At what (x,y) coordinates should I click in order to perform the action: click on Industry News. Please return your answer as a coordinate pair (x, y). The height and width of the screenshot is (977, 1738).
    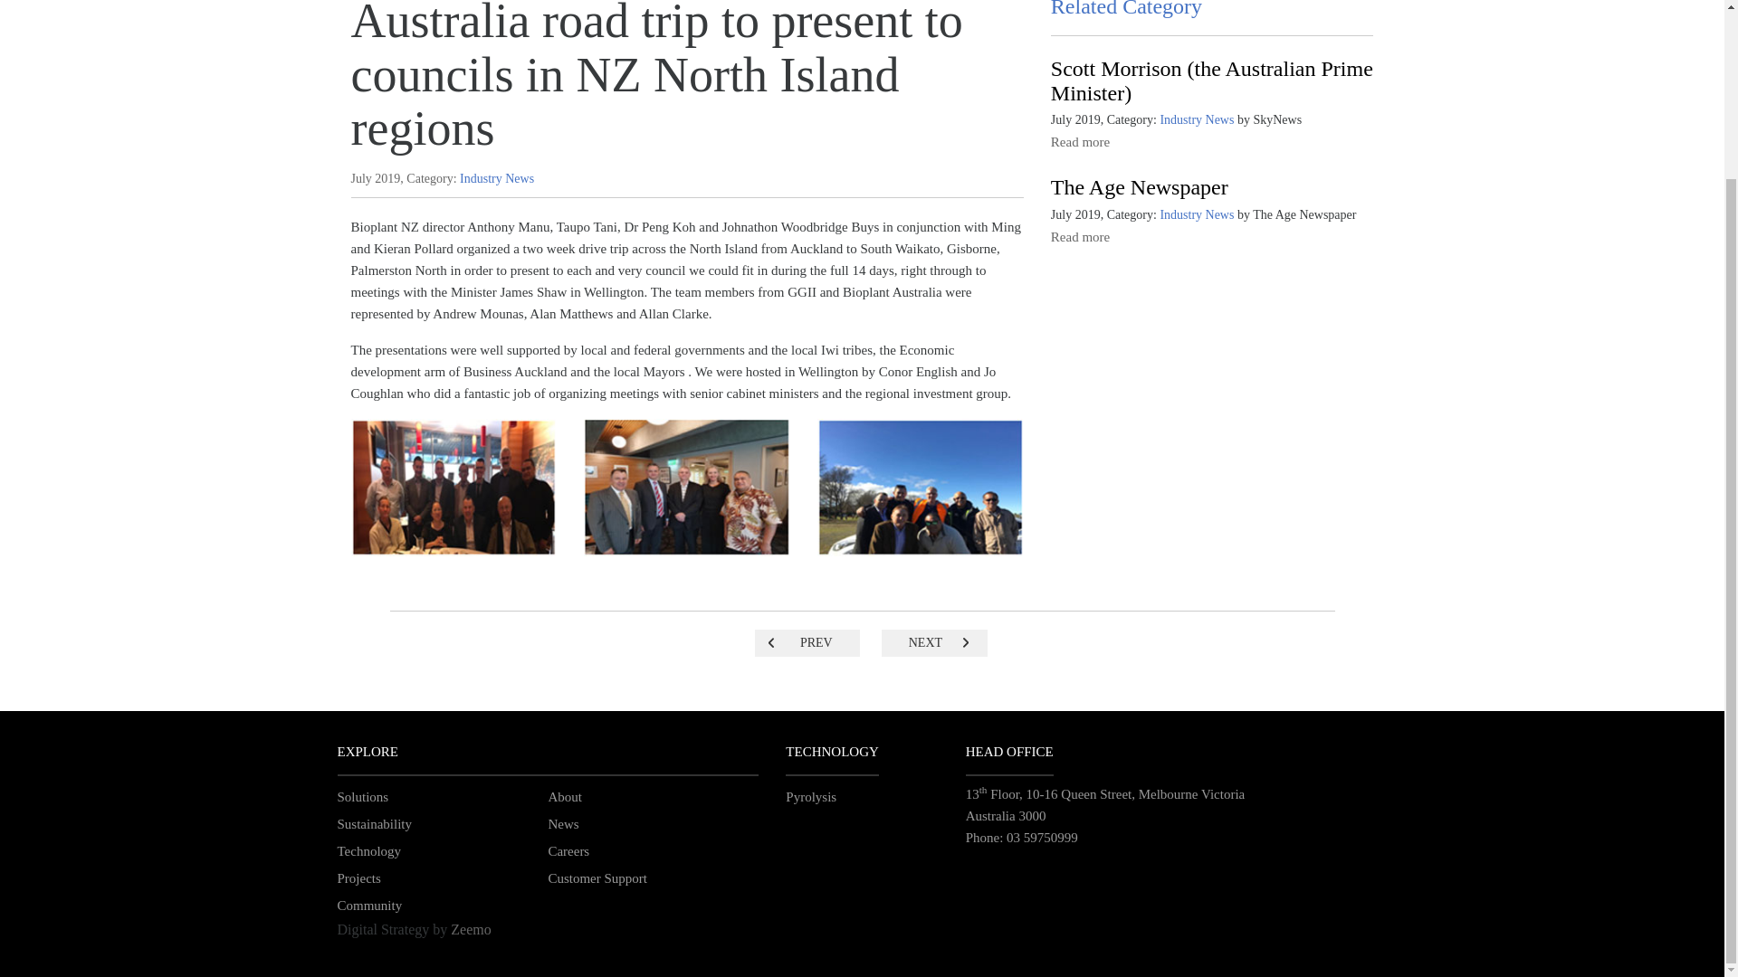
    Looking at the image, I should click on (496, 179).